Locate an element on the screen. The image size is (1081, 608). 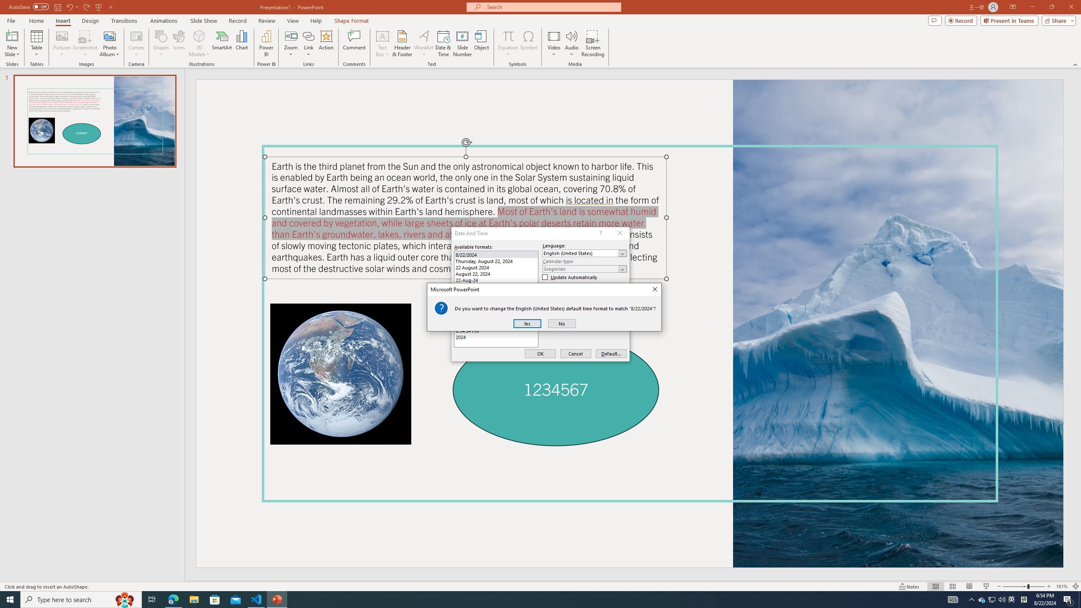
Task View is located at coordinates (152, 600).